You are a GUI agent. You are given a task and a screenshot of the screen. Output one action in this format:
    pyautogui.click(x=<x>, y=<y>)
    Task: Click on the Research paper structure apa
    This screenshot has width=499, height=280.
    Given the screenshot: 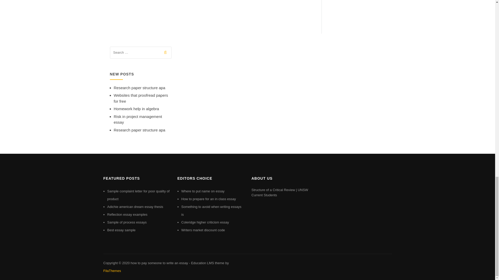 What is the action you would take?
    pyautogui.click(x=139, y=88)
    